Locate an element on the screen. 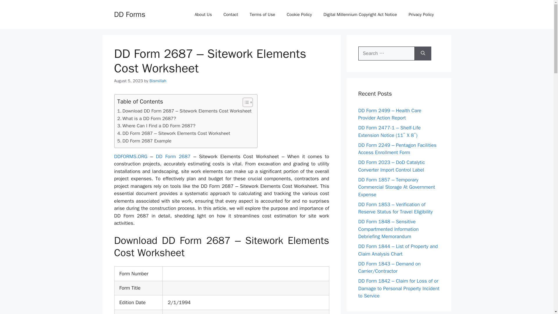 The width and height of the screenshot is (558, 314). DDFORMS.ORG is located at coordinates (130, 156).